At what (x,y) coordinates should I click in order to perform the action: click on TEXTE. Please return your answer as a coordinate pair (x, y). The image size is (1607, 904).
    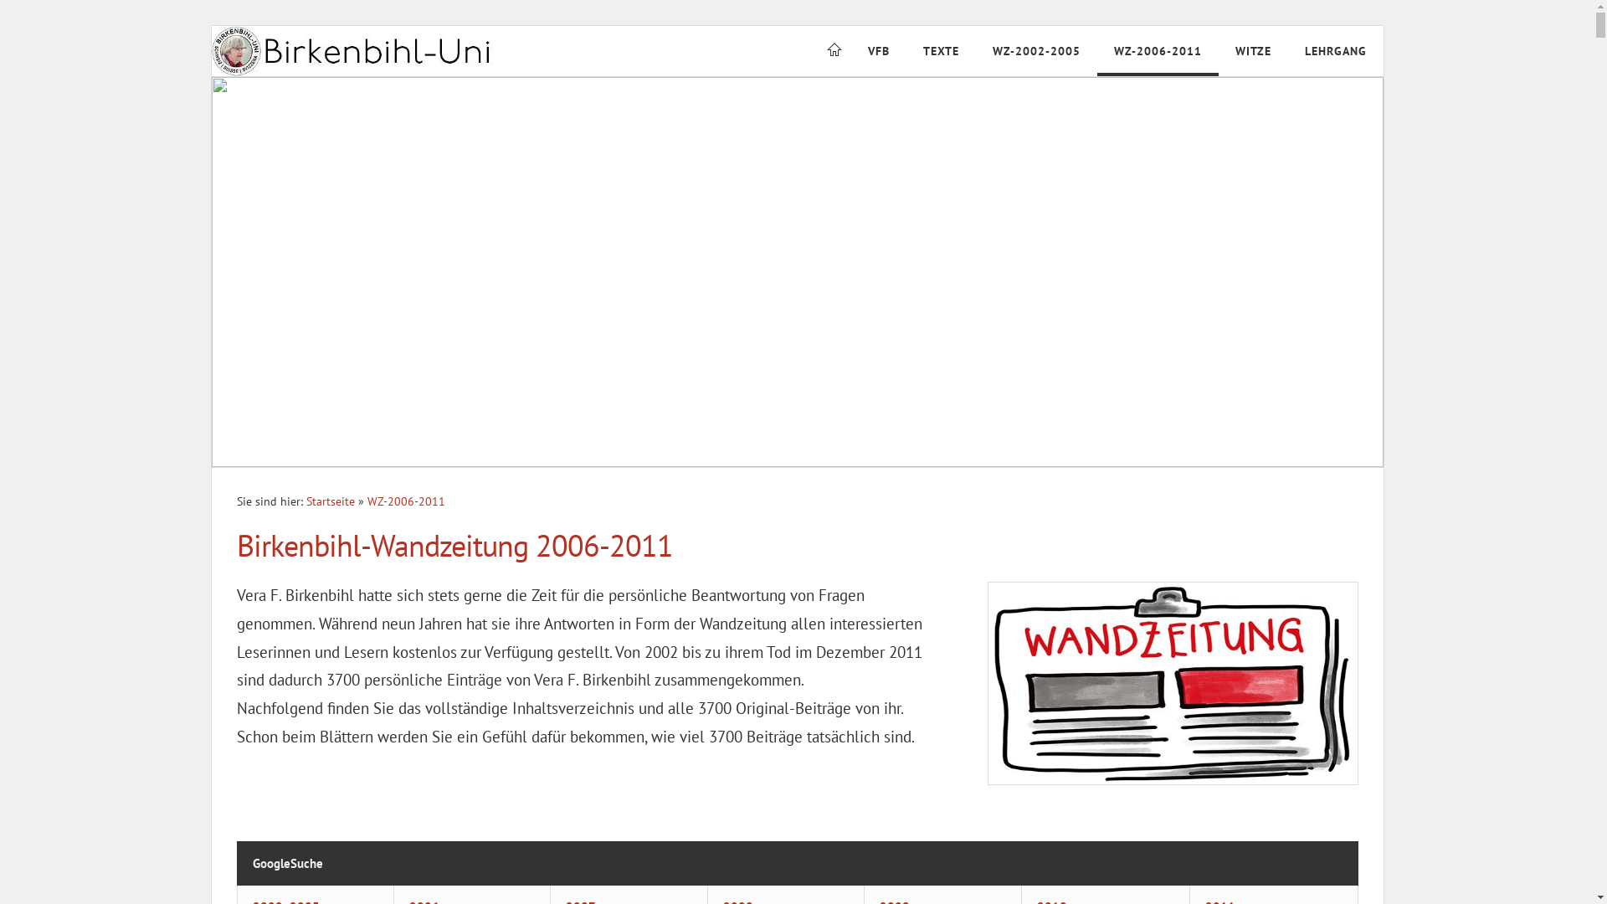
    Looking at the image, I should click on (941, 51).